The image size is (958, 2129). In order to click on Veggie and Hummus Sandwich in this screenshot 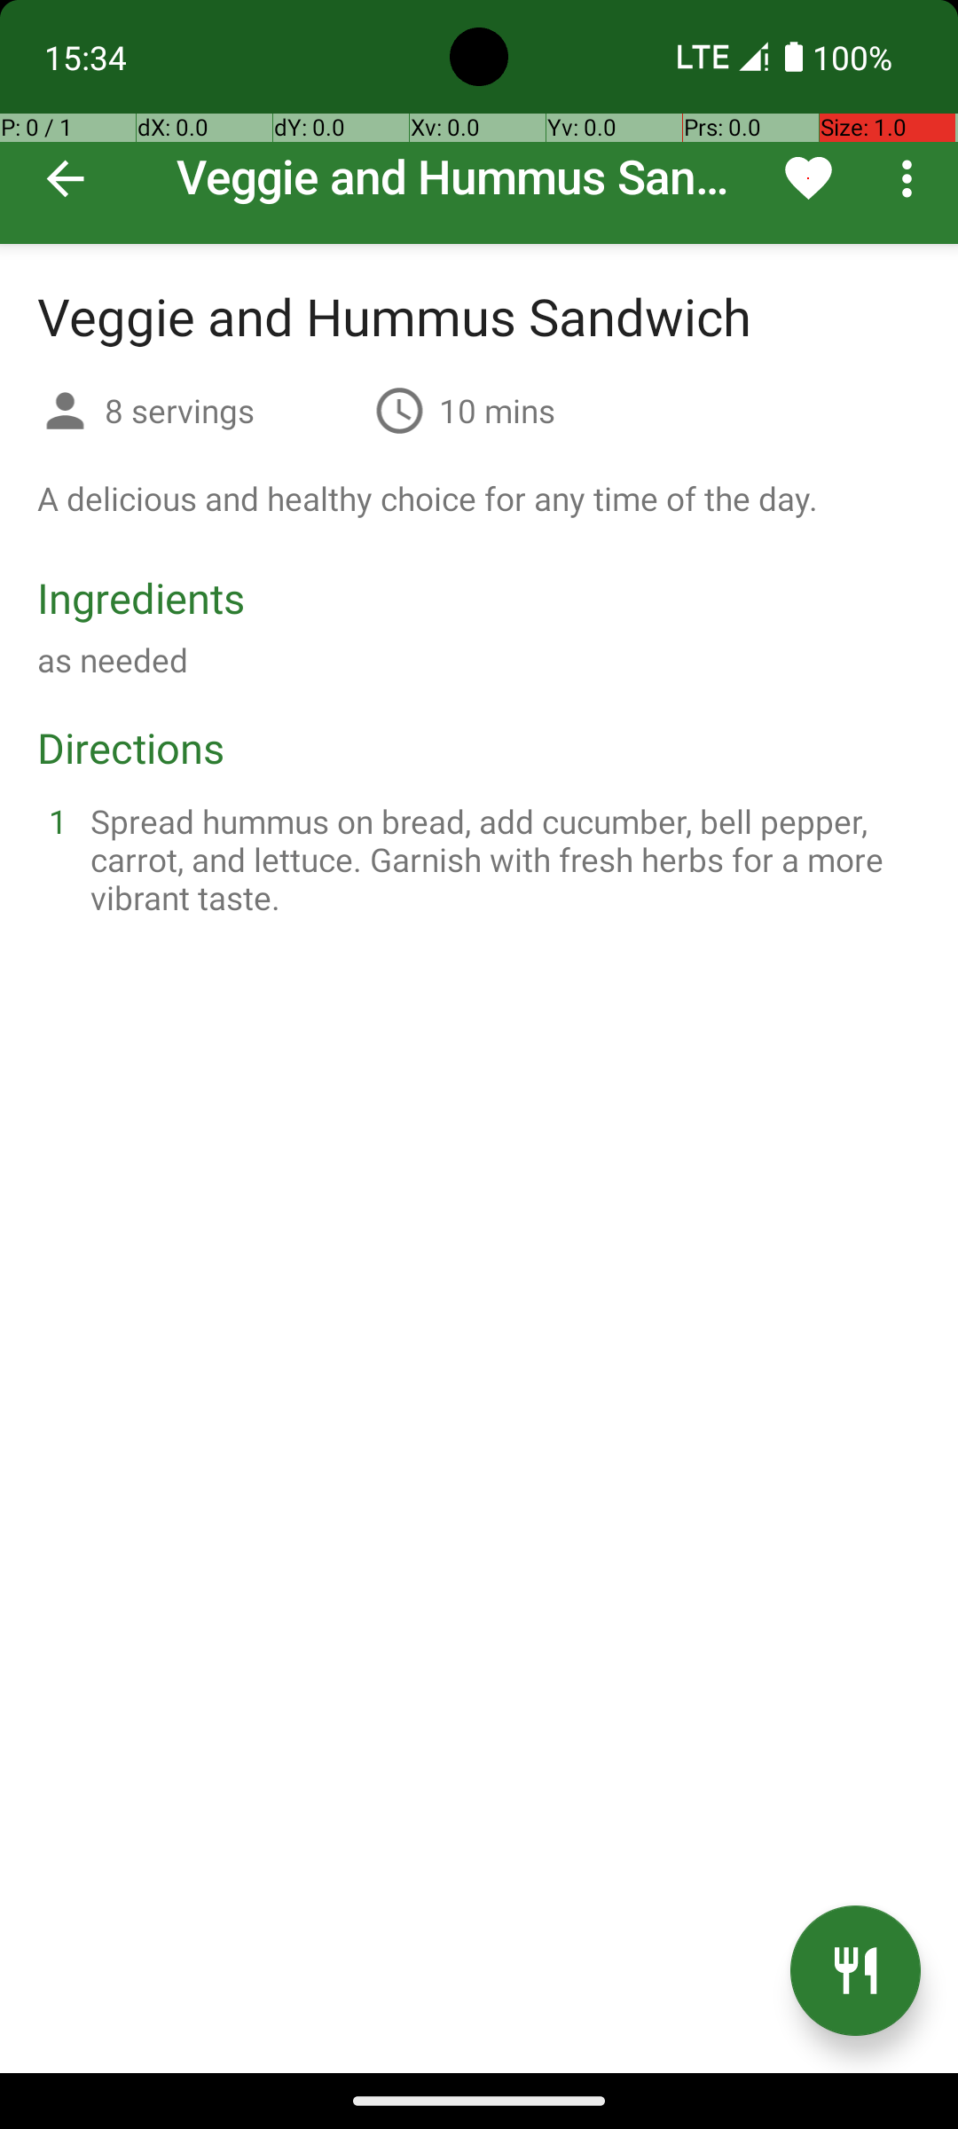, I will do `click(479, 122)`.